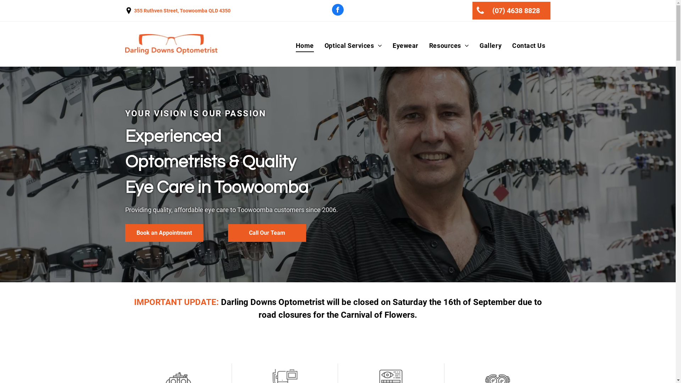 The width and height of the screenshot is (681, 383). What do you see at coordinates (511, 11) in the screenshot?
I see `(07) 4638 8828` at bounding box center [511, 11].